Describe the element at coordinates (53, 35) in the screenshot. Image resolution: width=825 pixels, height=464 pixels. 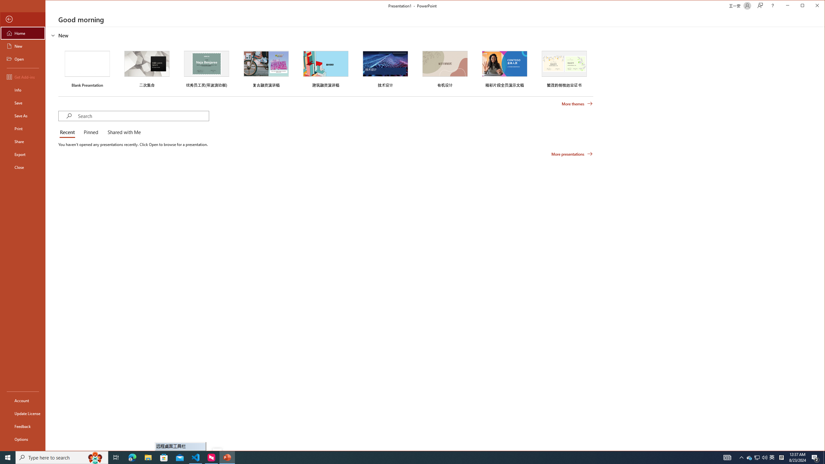
I see `Hide or show region` at that location.